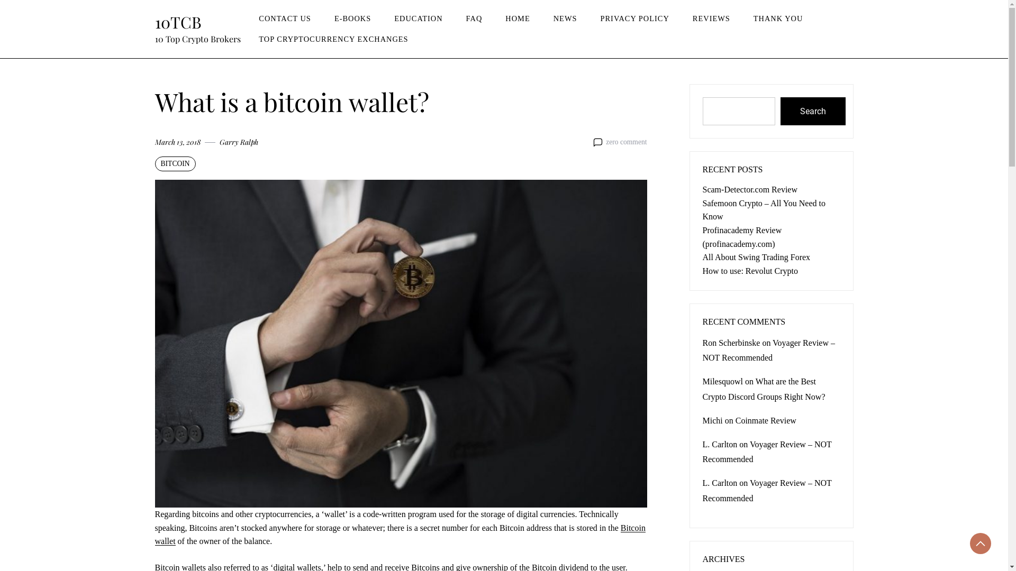 This screenshot has width=1016, height=571. I want to click on HOME, so click(518, 19).